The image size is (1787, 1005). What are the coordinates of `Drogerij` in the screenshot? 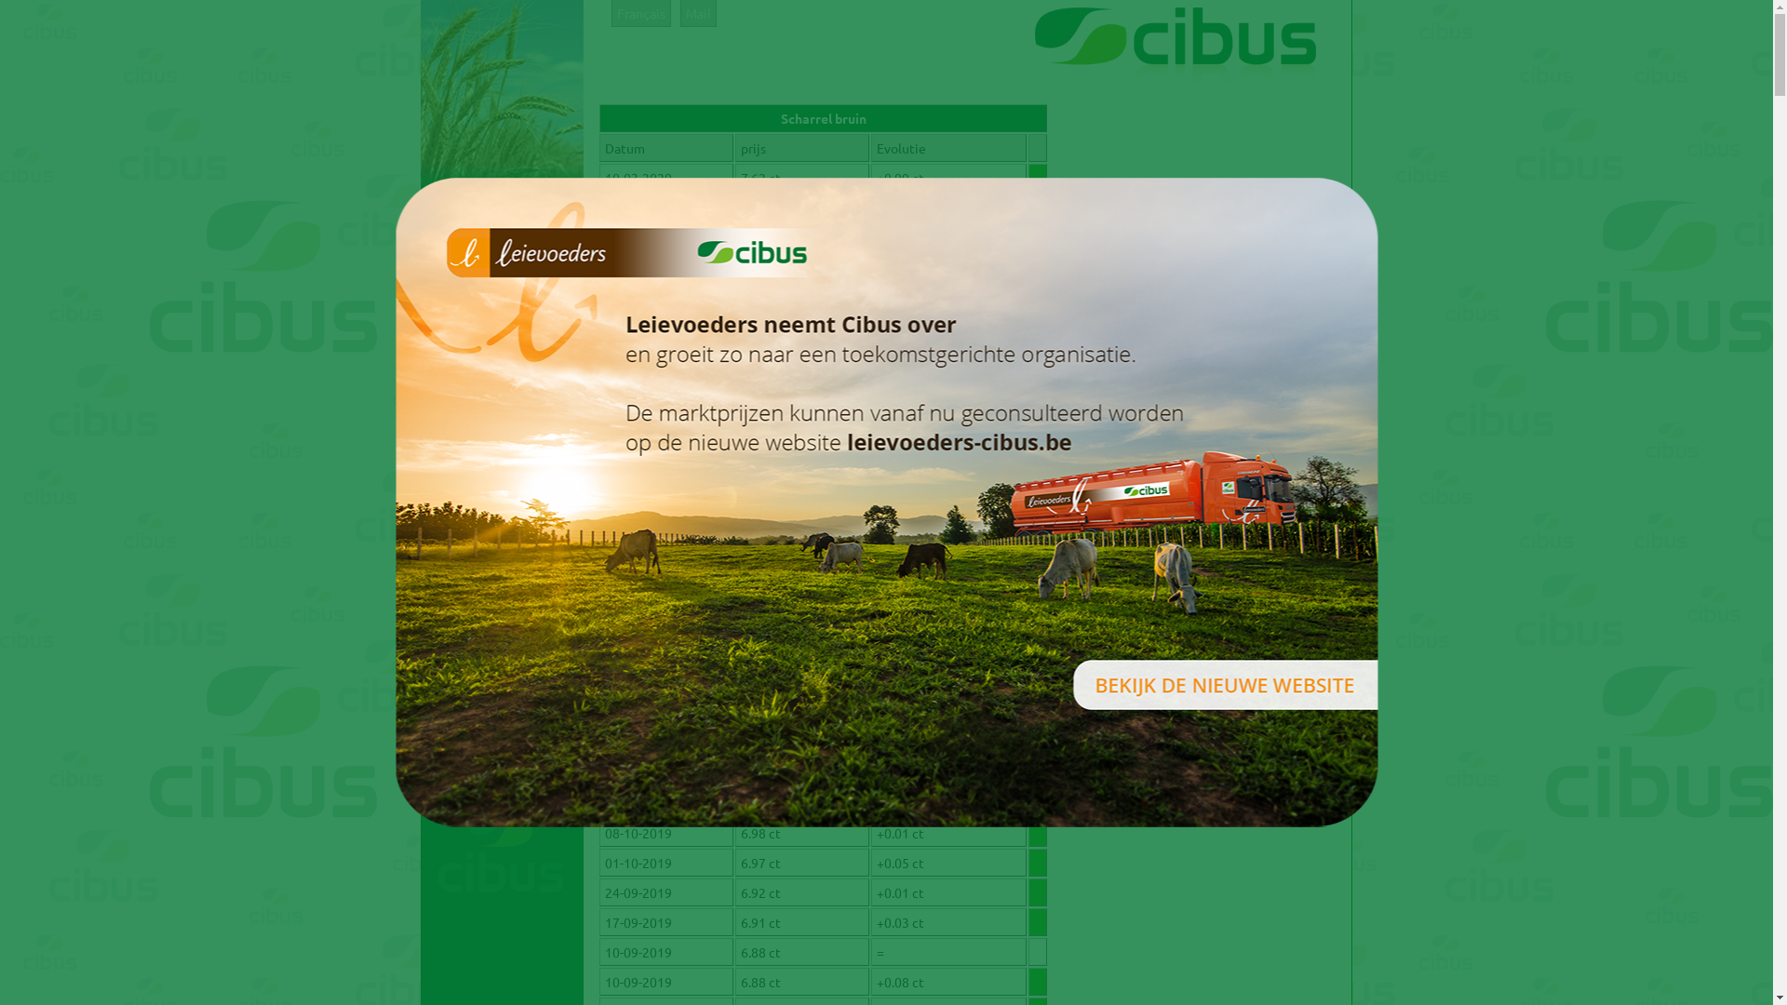 It's located at (503, 272).